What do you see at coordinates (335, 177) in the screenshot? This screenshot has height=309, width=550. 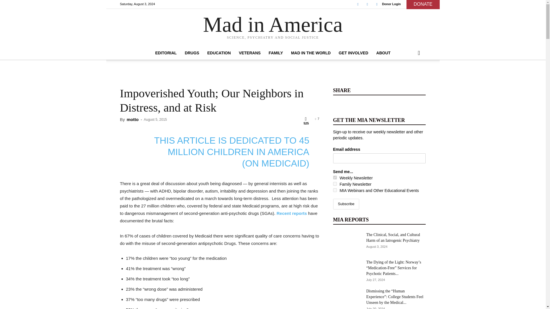 I see `a8b577bac2` at bounding box center [335, 177].